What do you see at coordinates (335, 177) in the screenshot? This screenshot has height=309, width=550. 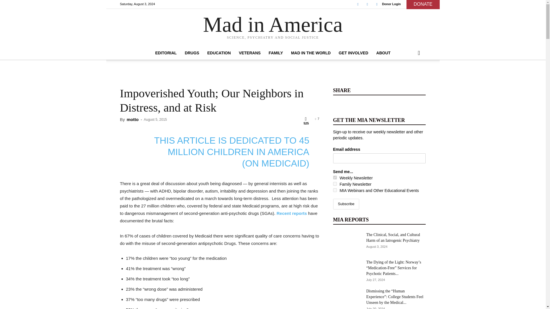 I see `a8b577bac2` at bounding box center [335, 177].